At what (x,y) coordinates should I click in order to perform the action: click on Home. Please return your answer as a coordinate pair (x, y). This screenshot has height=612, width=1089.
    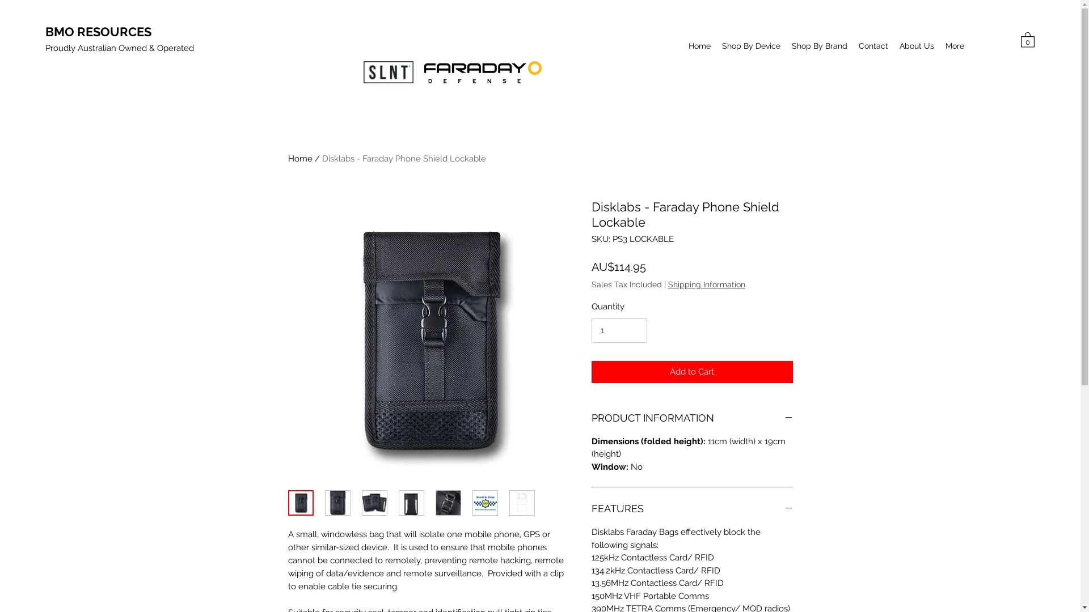
    Looking at the image, I should click on (700, 46).